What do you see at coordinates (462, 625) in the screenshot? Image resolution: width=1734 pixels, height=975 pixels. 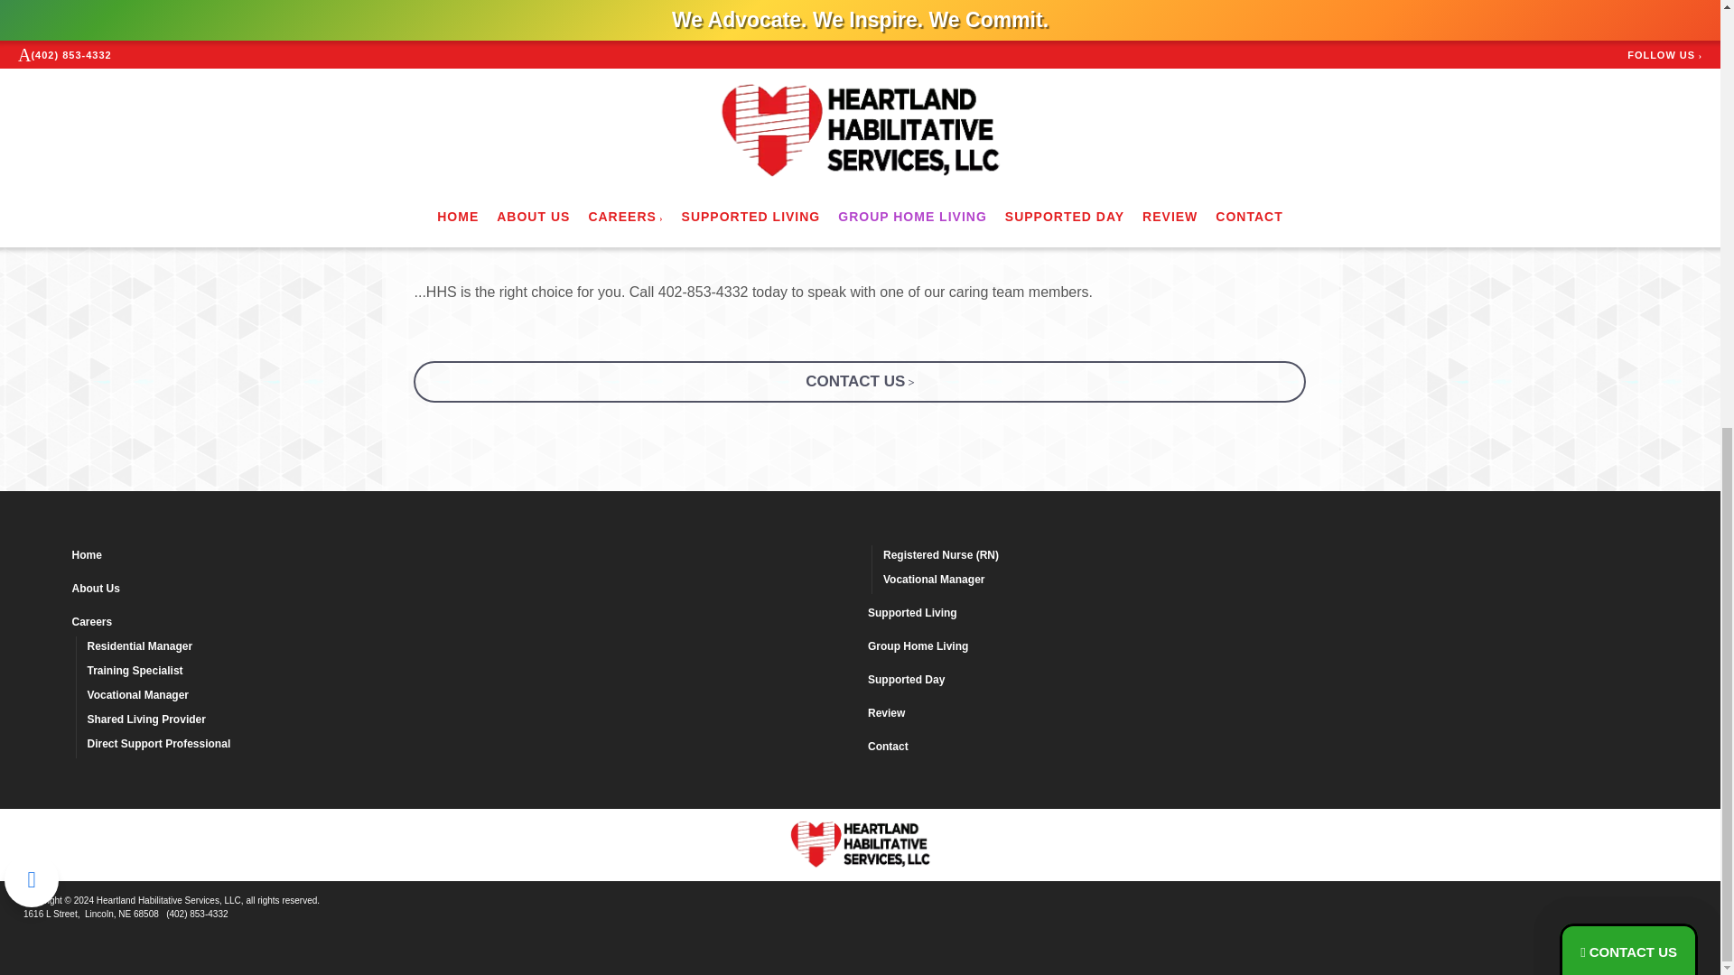 I see `Careers` at bounding box center [462, 625].